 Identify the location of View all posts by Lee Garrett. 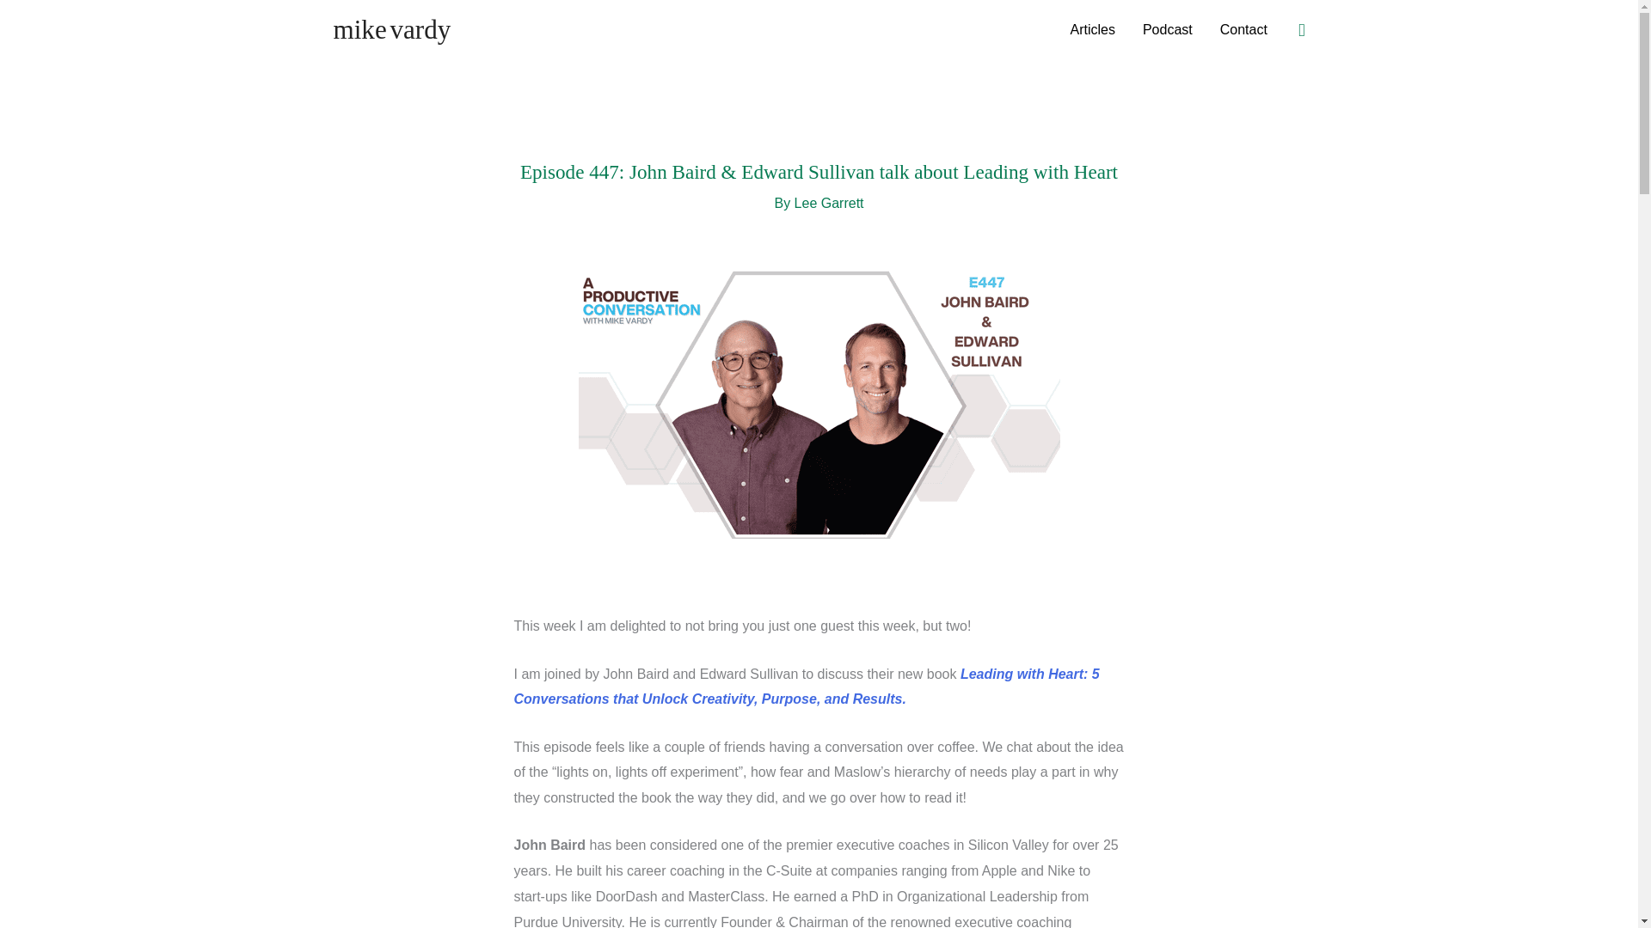
(829, 203).